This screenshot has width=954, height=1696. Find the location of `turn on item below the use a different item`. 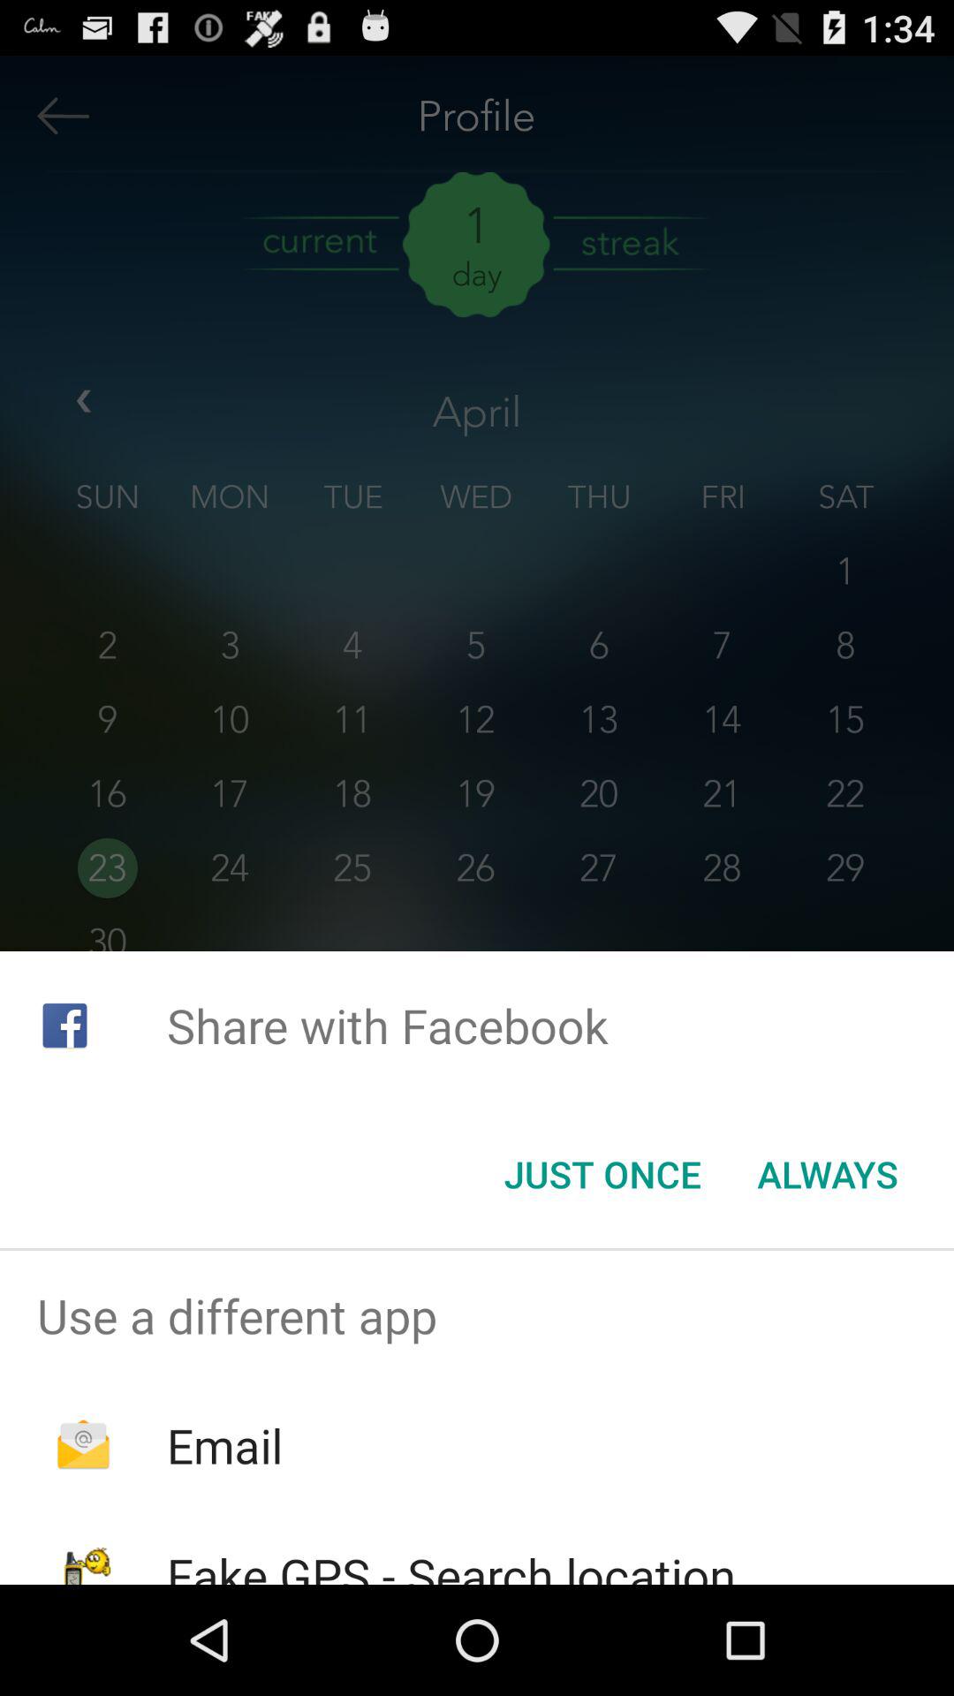

turn on item below the use a different item is located at coordinates (224, 1445).